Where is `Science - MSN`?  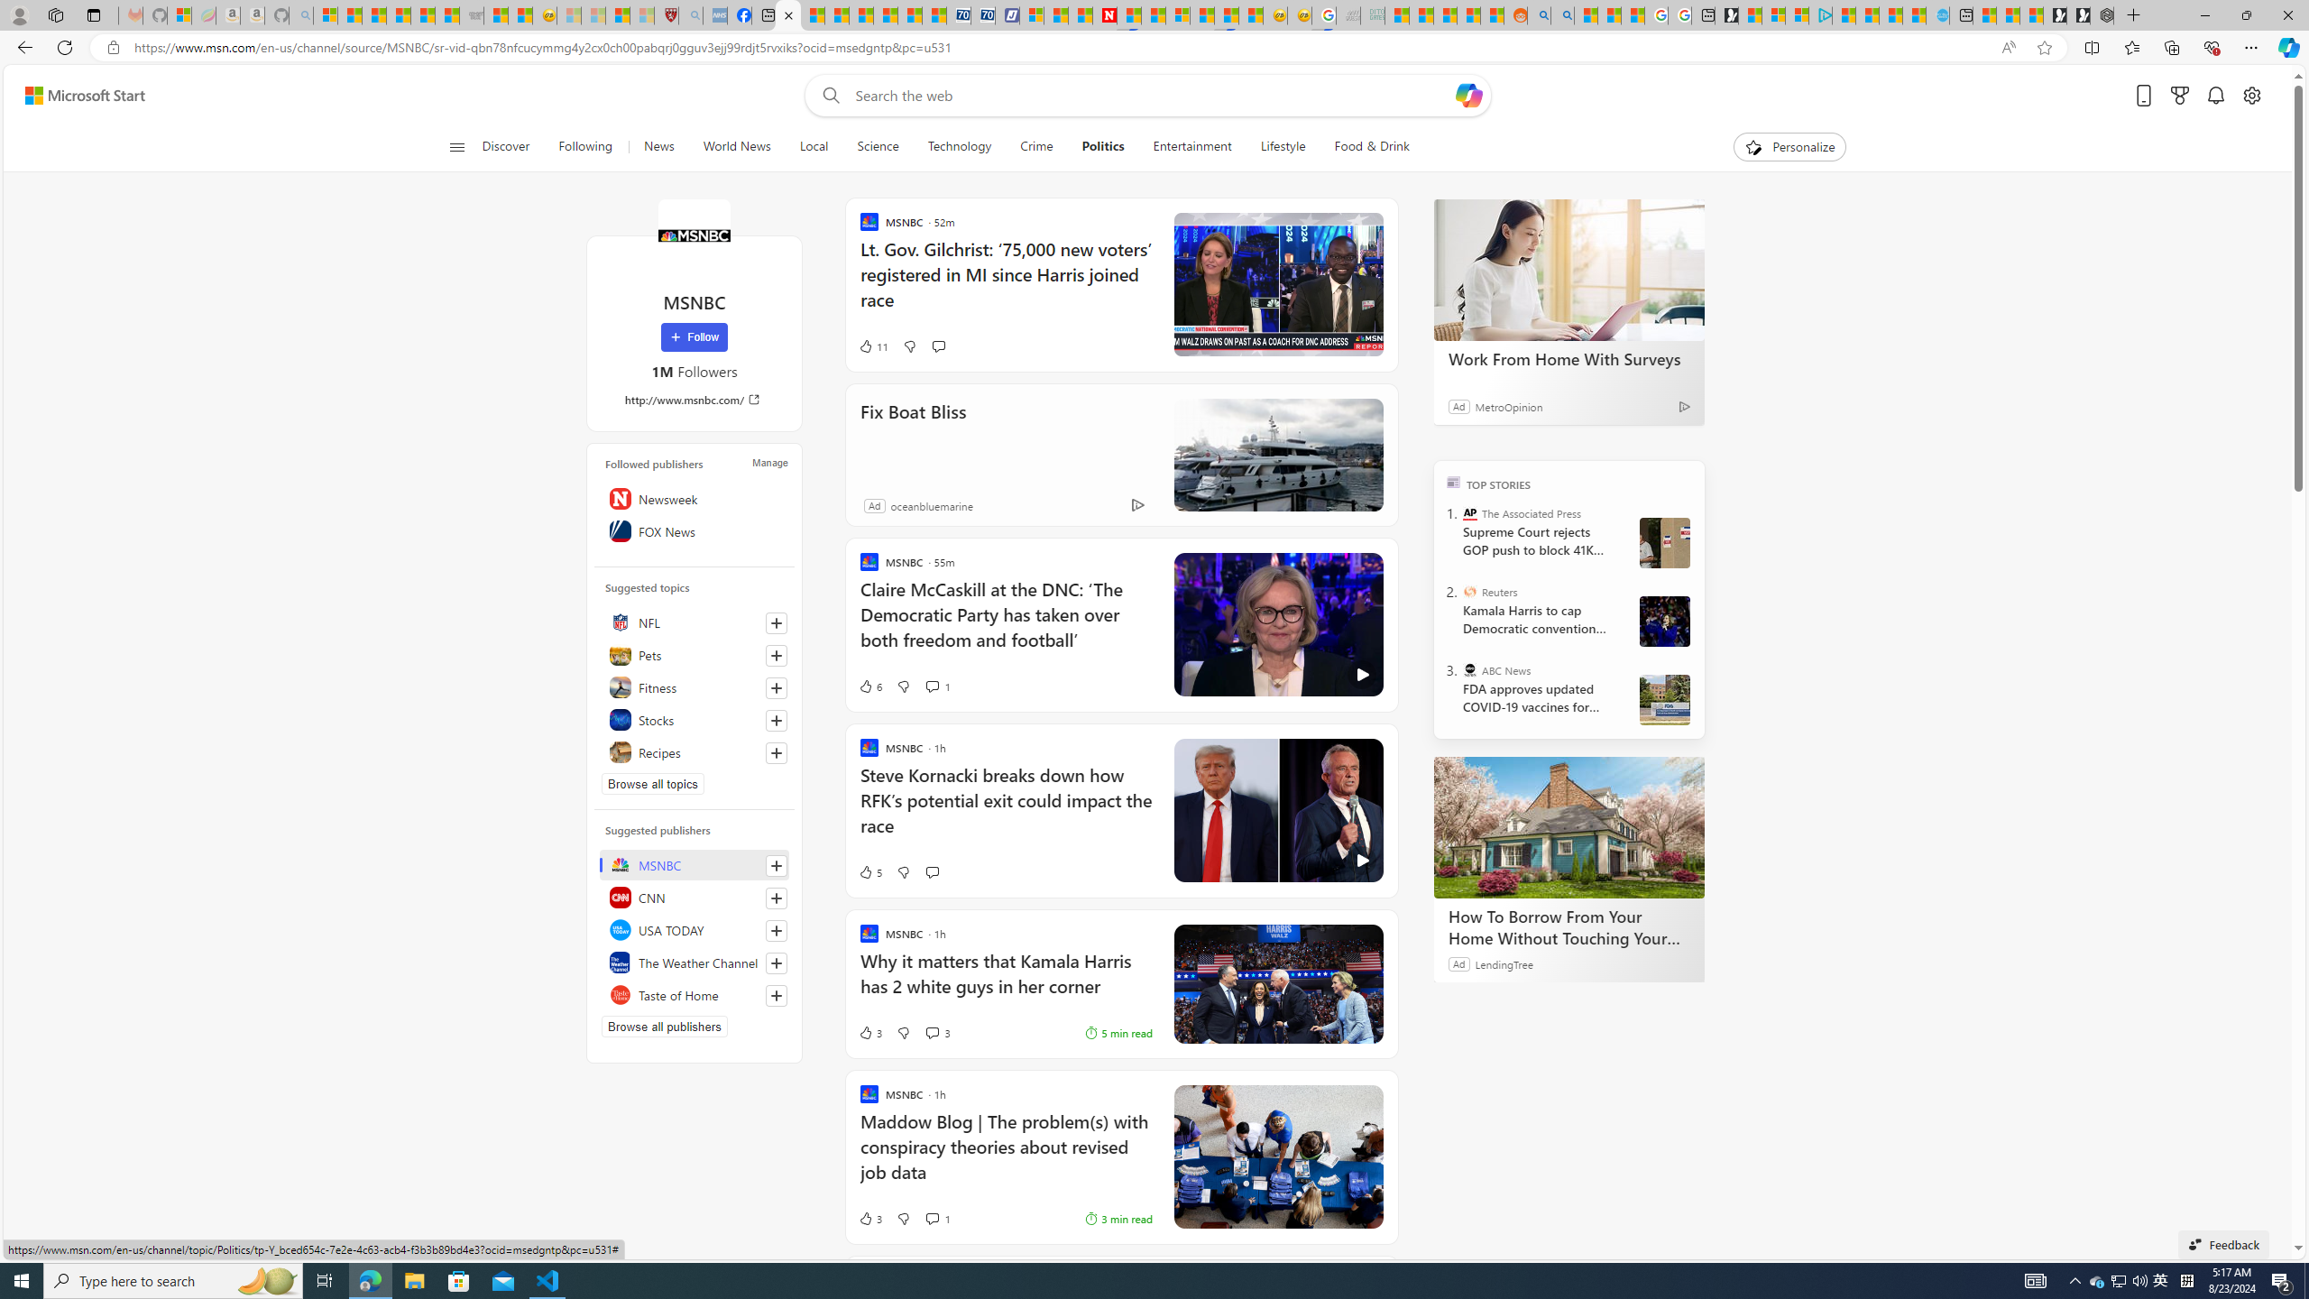
Science - MSN is located at coordinates (617, 15).